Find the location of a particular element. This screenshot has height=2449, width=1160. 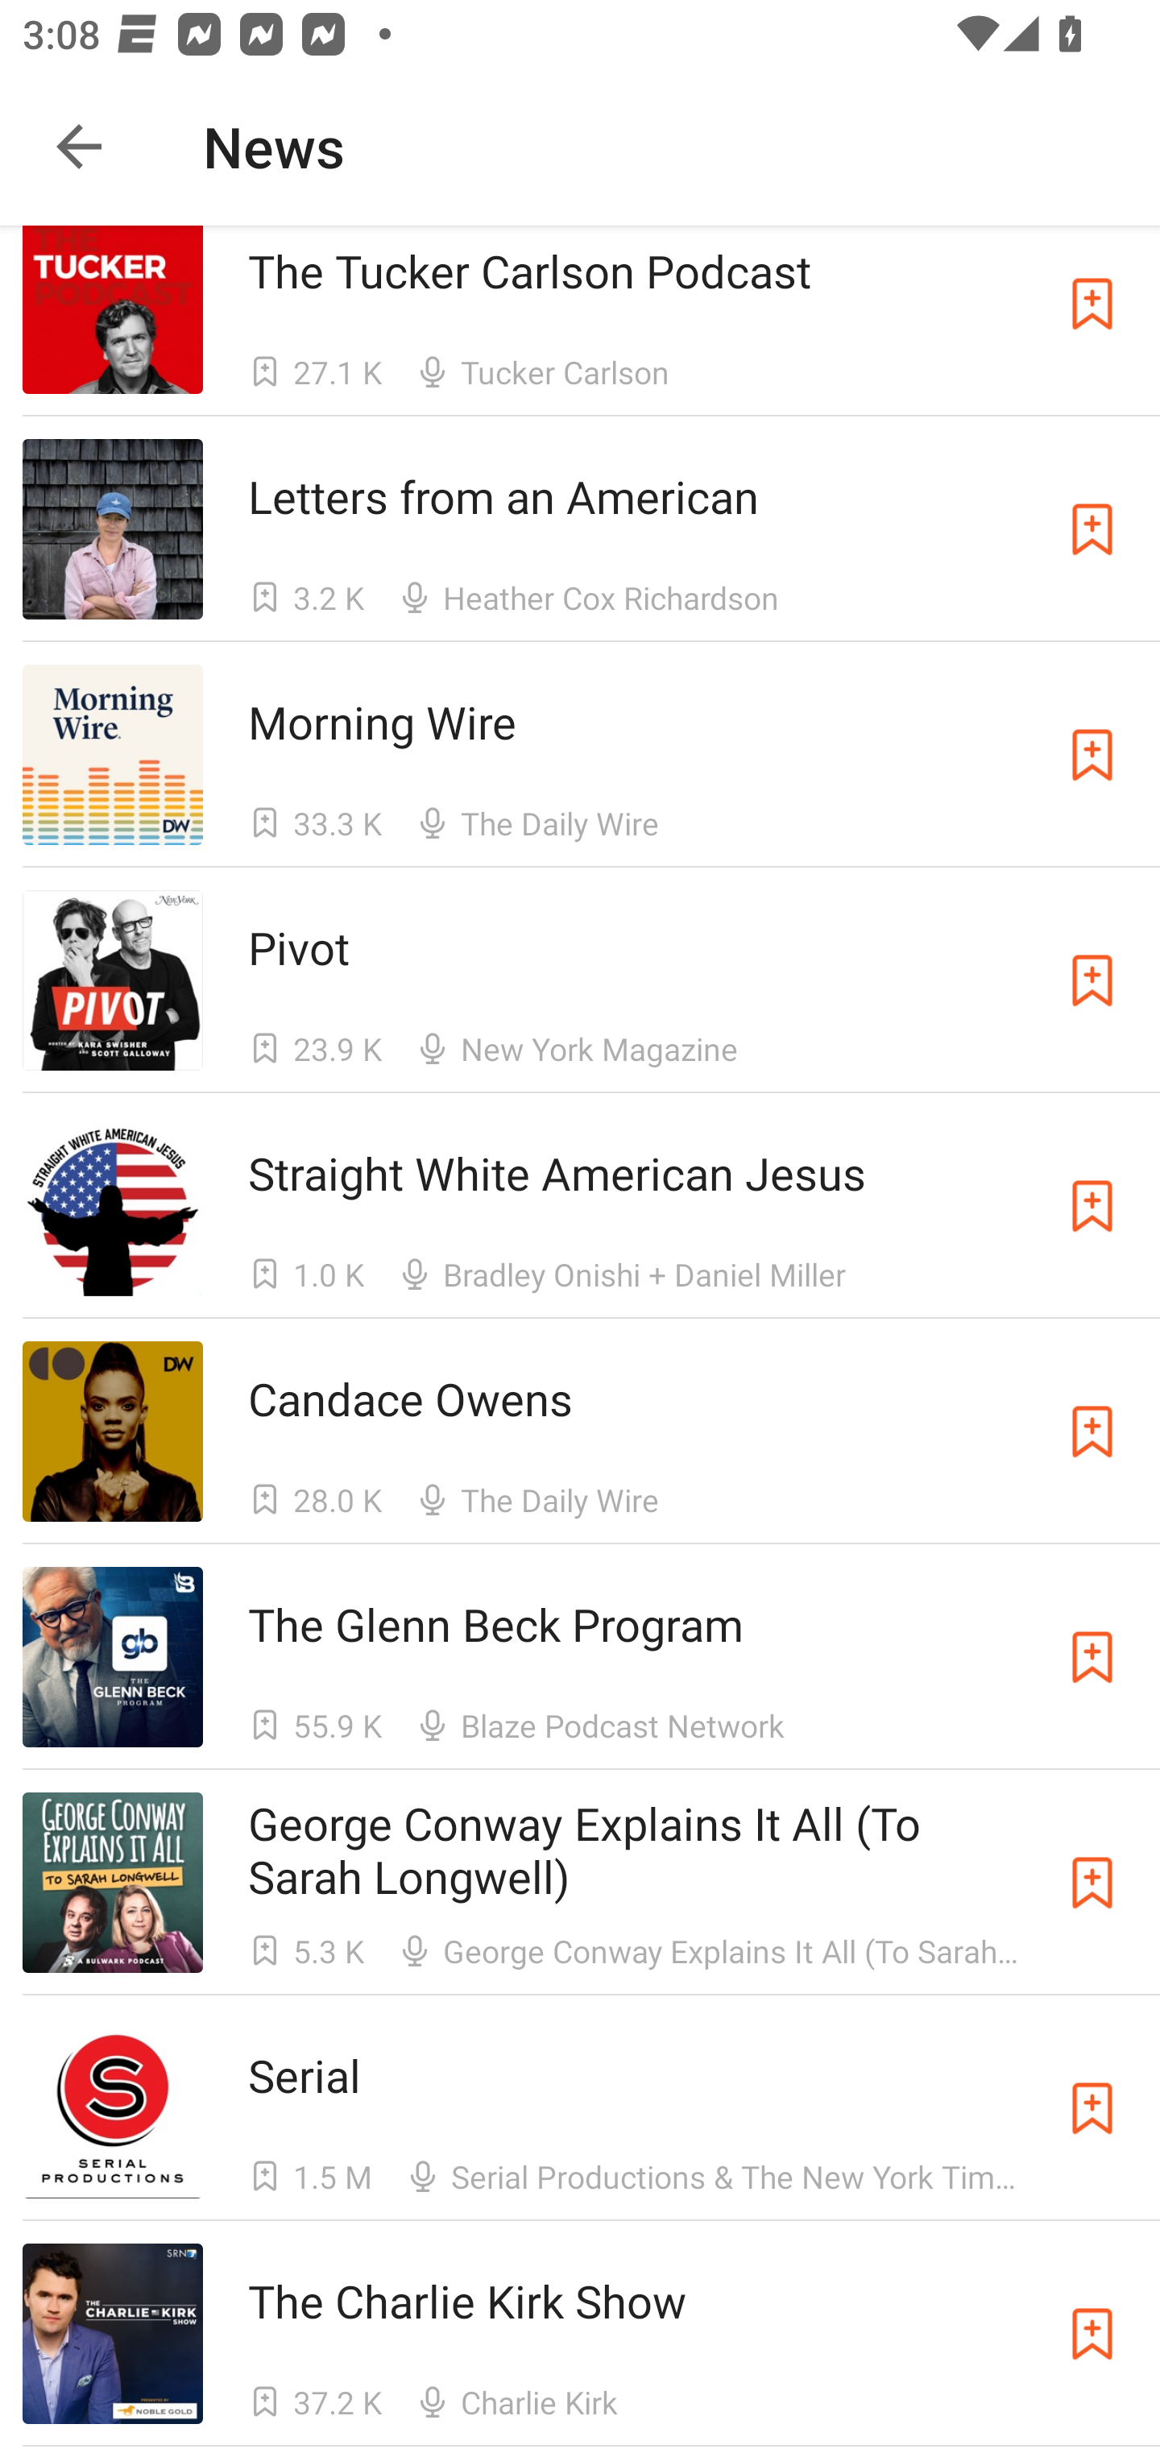

Subscribe is located at coordinates (1092, 2107).